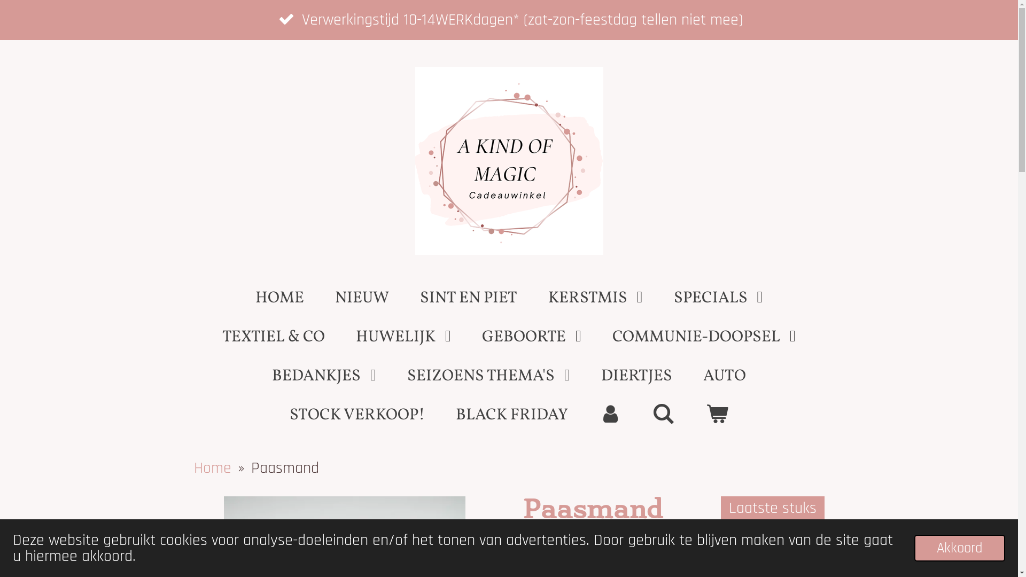  What do you see at coordinates (960, 548) in the screenshot?
I see `Akkoord` at bounding box center [960, 548].